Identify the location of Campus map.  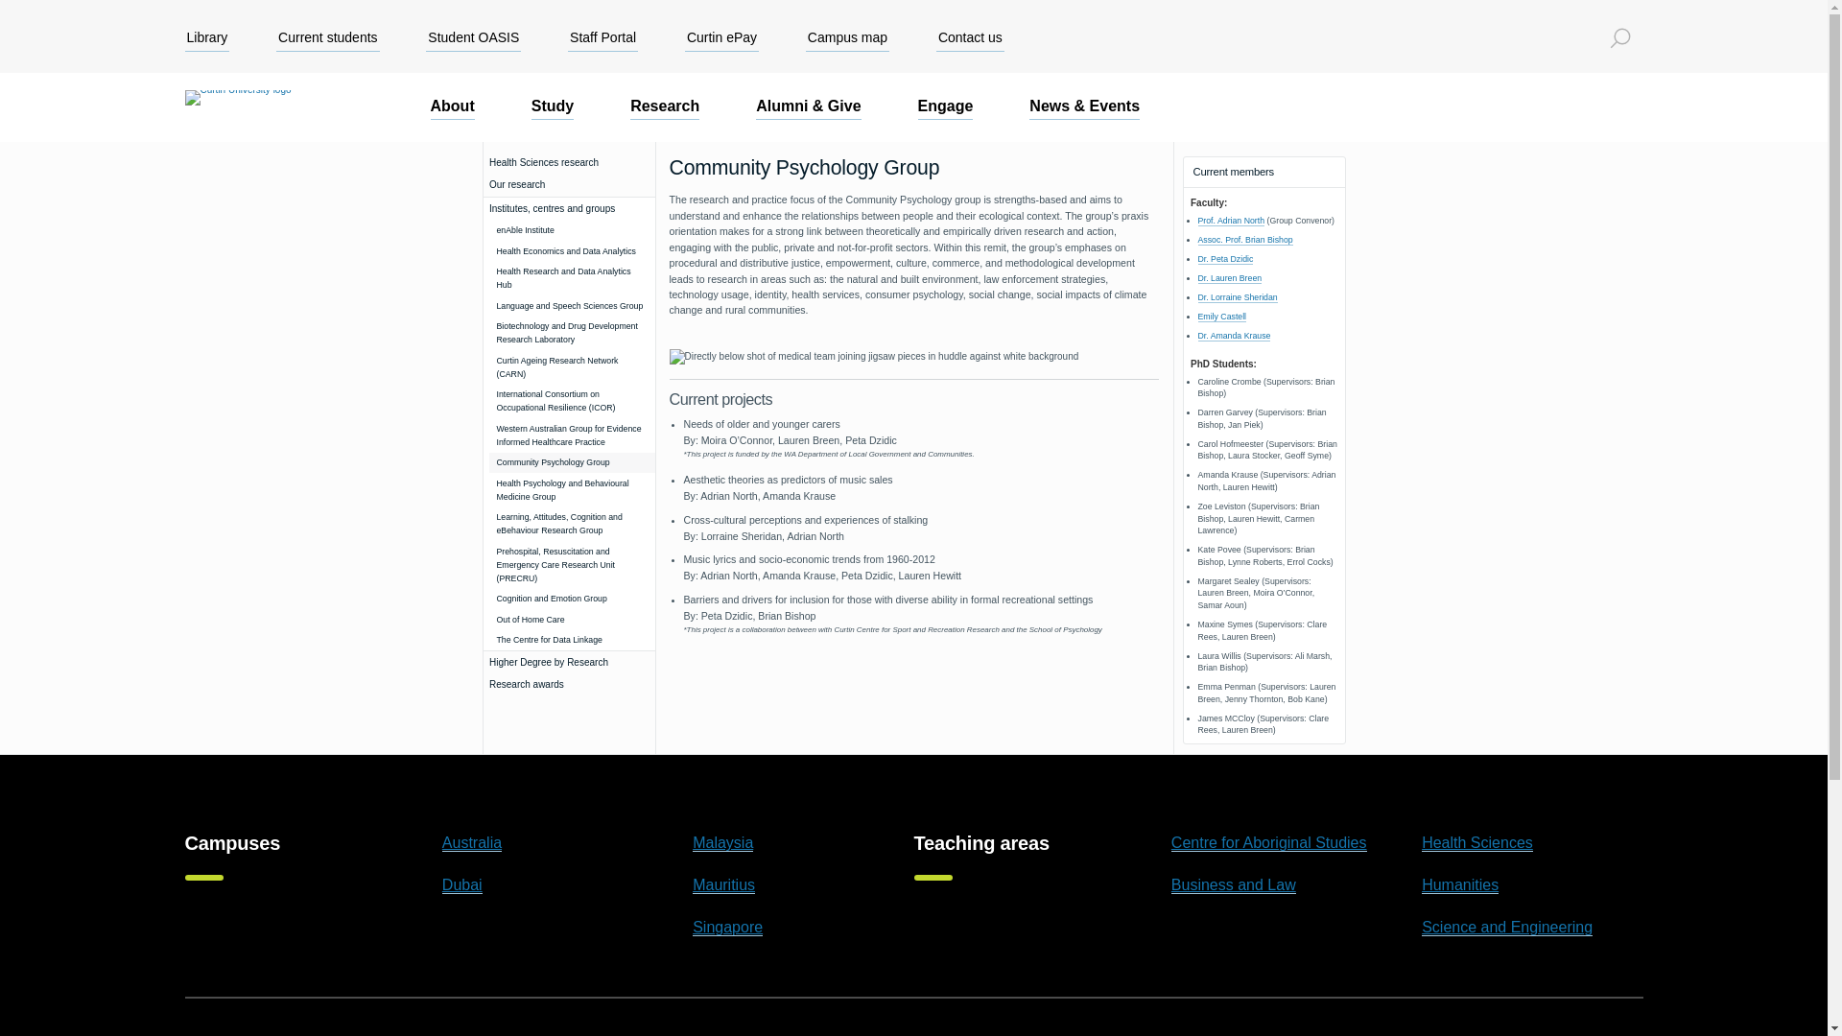
(848, 36).